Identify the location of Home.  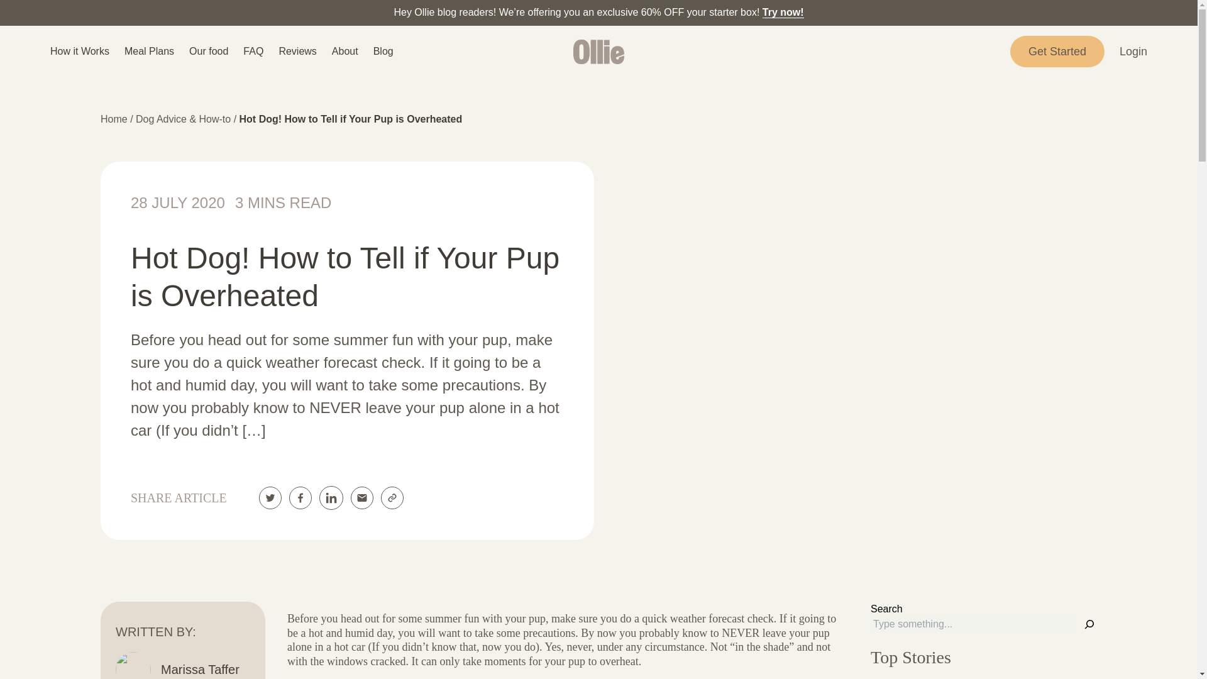
(115, 119).